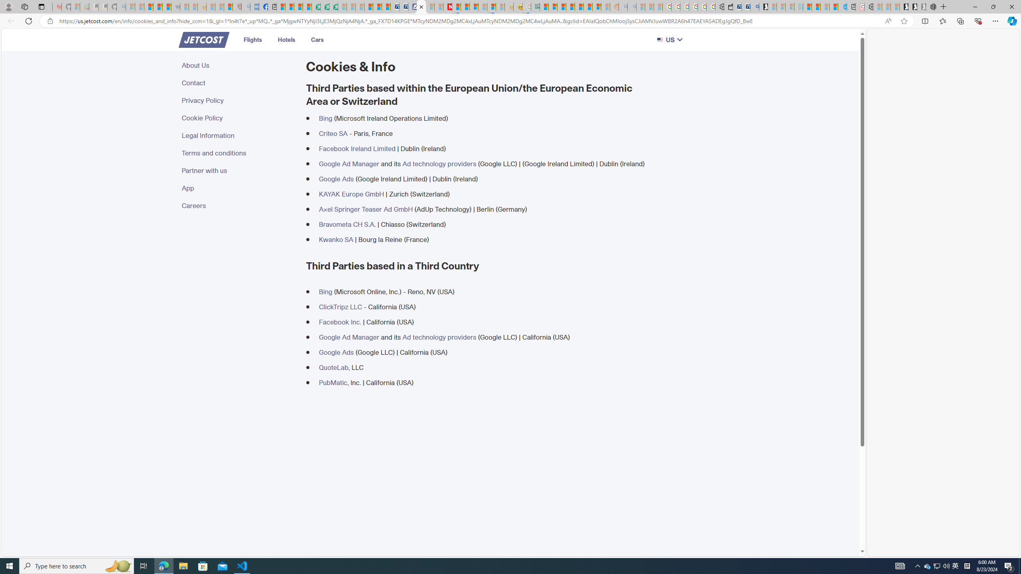 This screenshot has width=1021, height=574. Describe the element at coordinates (325, 7) in the screenshot. I see `Terms of Use Agreement` at that location.